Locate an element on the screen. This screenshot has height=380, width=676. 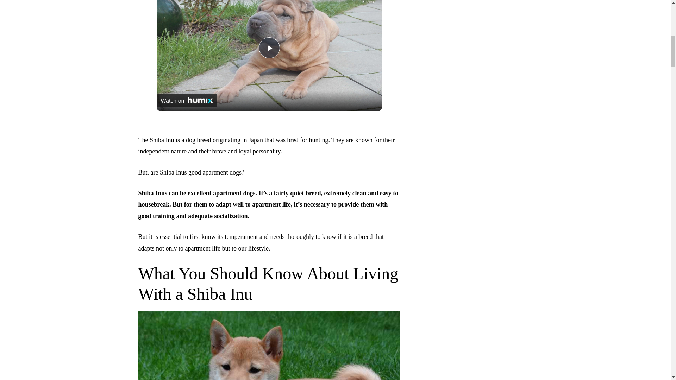
Play Video is located at coordinates (269, 48).